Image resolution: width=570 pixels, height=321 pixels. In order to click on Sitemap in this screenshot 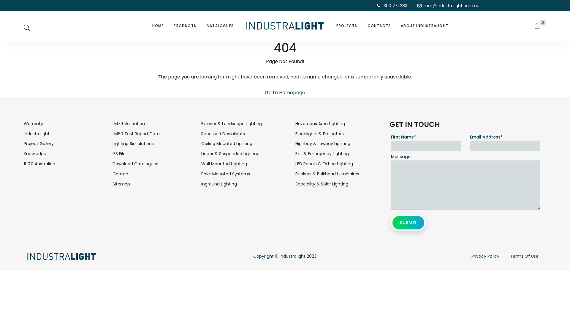, I will do `click(121, 184)`.